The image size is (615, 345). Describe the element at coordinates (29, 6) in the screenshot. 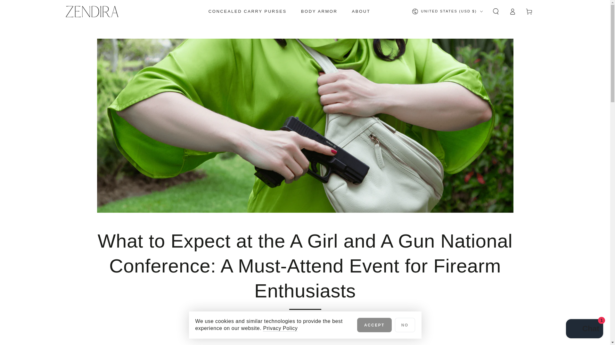

I see `SKIP TO CONTENT` at that location.